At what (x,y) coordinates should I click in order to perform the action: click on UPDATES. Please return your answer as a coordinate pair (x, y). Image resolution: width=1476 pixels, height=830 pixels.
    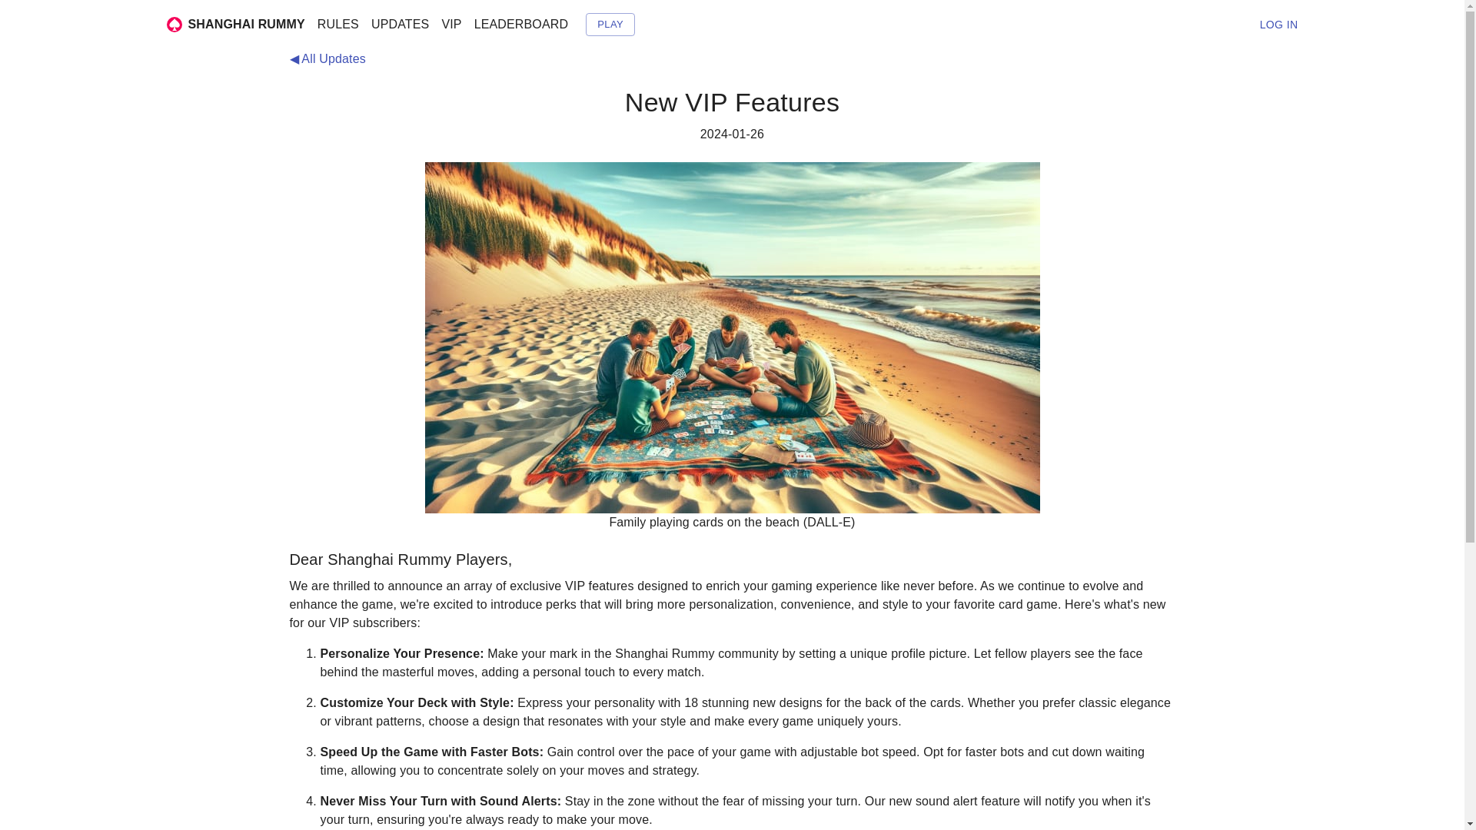
    Looking at the image, I should click on (400, 25).